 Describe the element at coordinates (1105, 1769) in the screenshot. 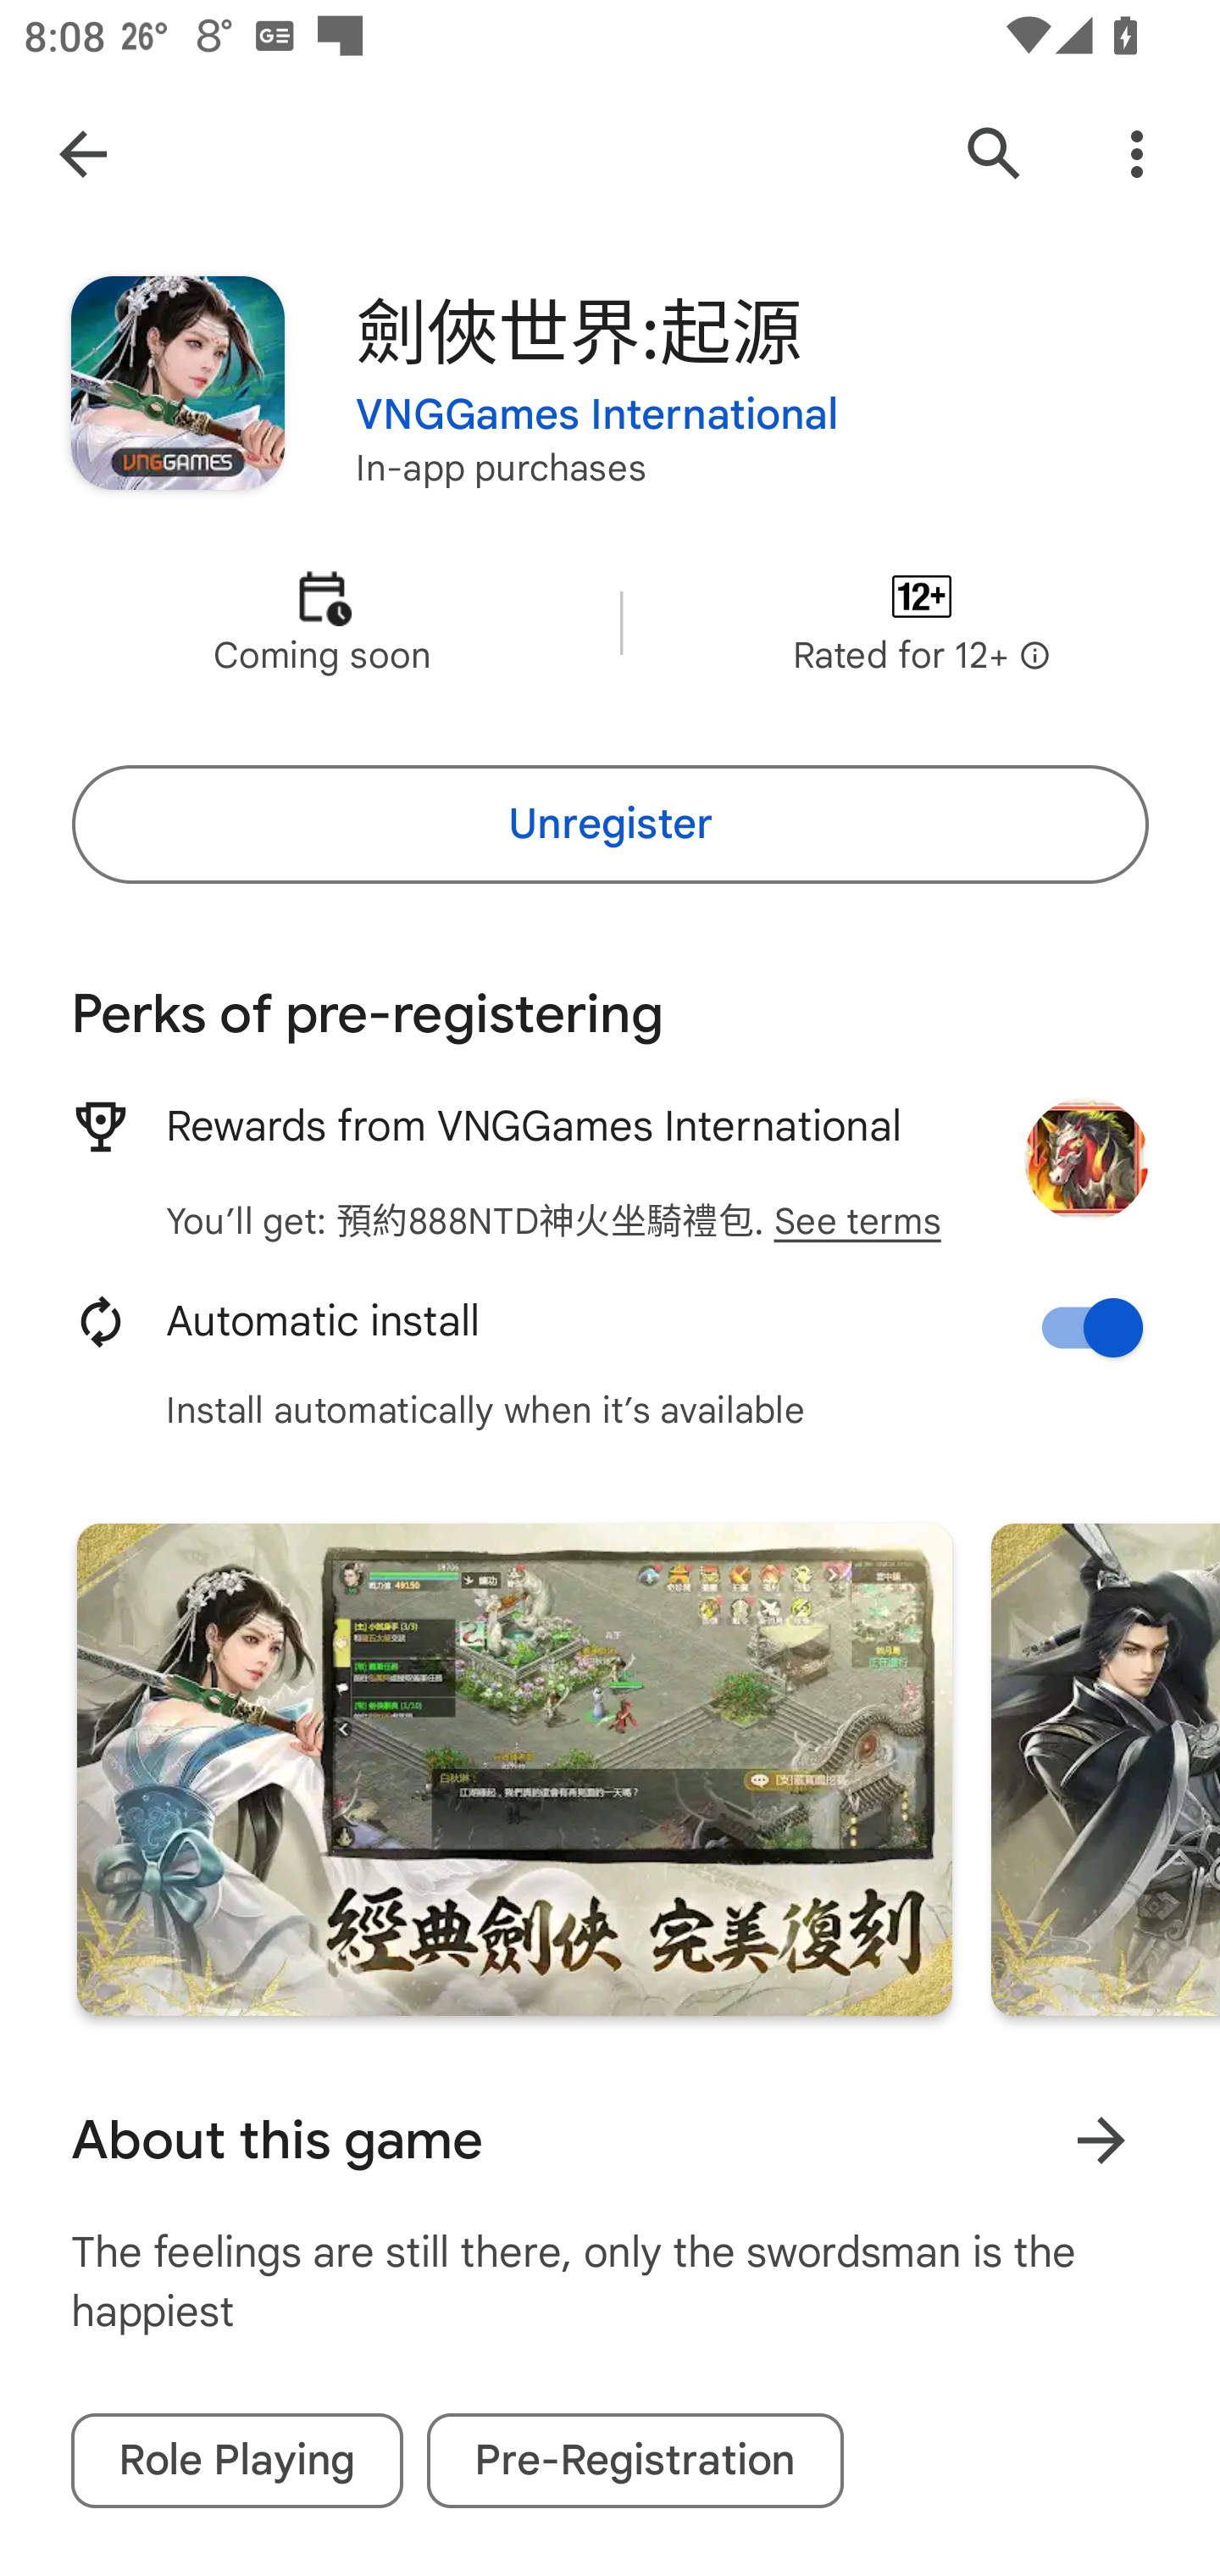

I see `Screenshot "2" of "5"` at that location.